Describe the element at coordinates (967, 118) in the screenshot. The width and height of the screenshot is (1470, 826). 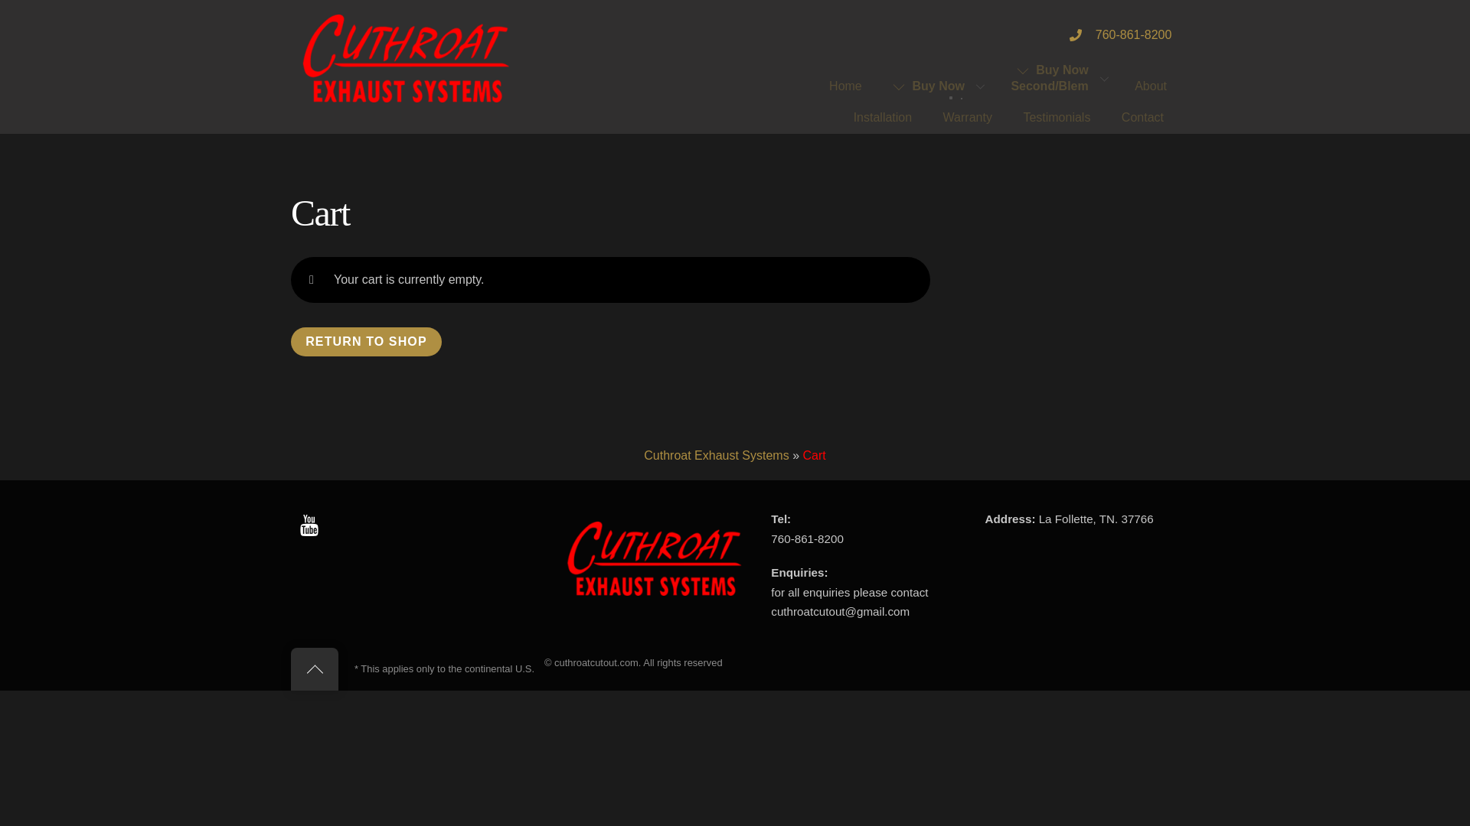
I see `Warranty` at that location.